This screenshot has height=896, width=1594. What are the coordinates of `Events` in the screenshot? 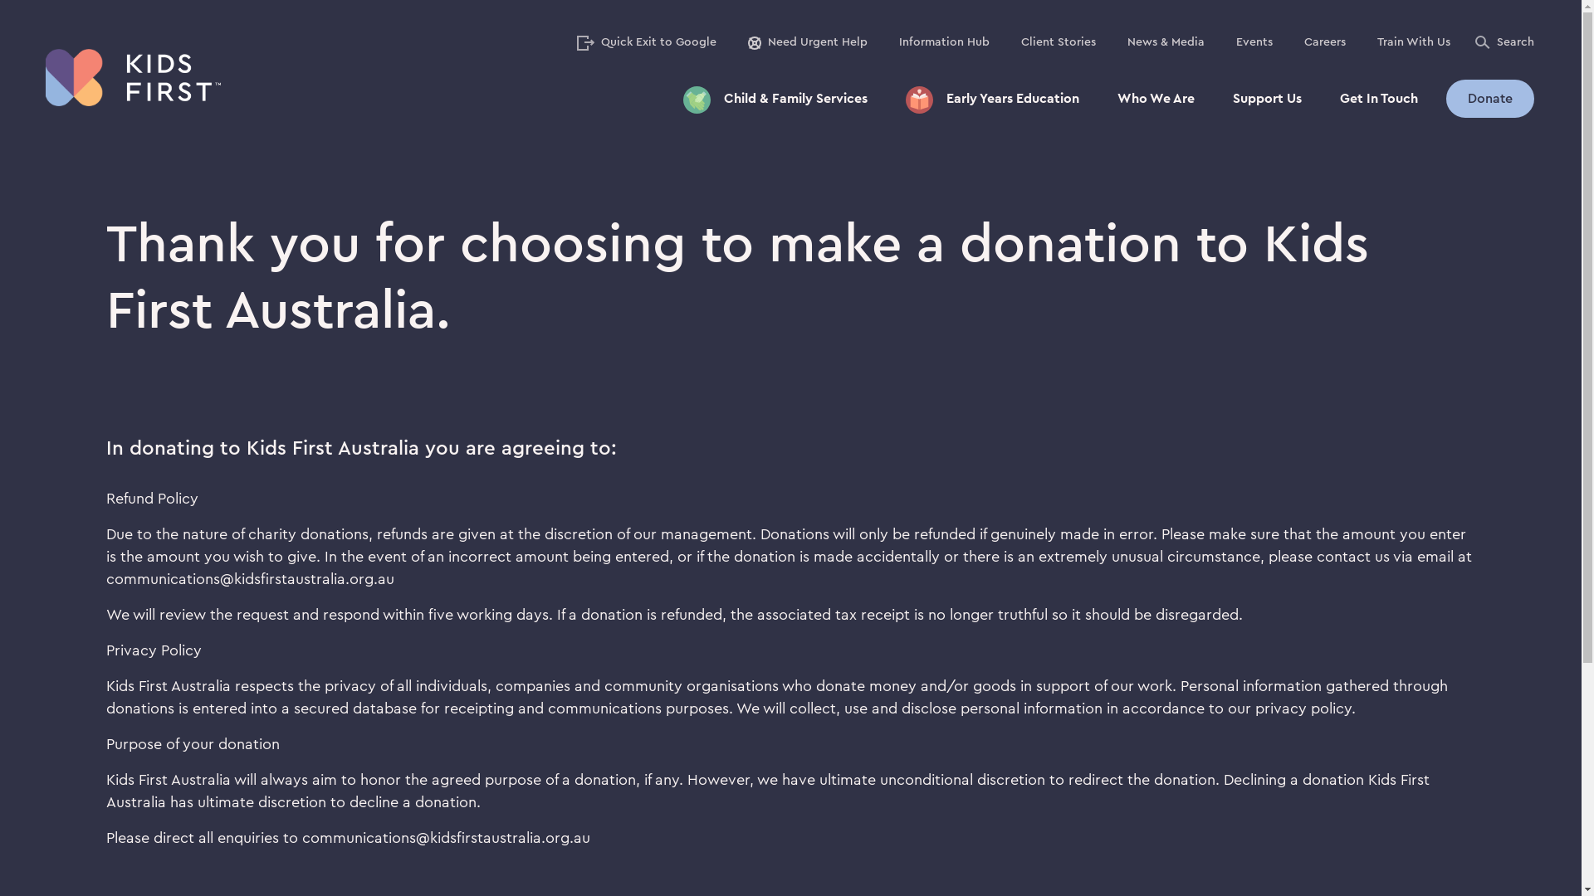 It's located at (1254, 42).